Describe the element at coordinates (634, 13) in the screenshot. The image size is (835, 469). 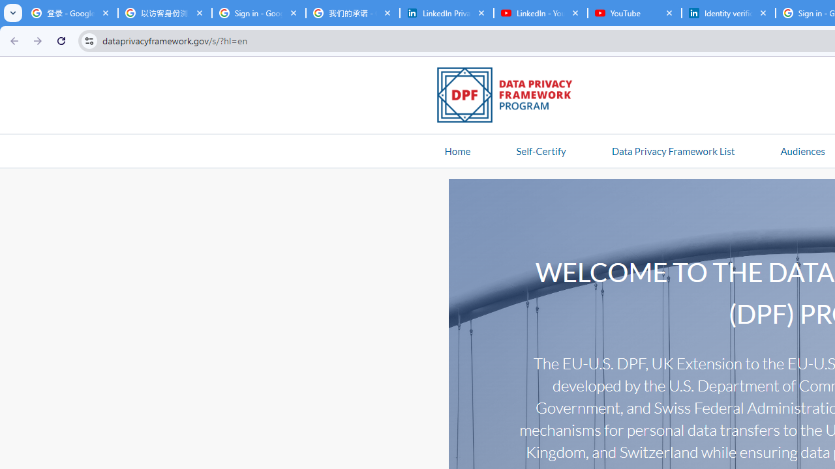
I see `YouTube` at that location.